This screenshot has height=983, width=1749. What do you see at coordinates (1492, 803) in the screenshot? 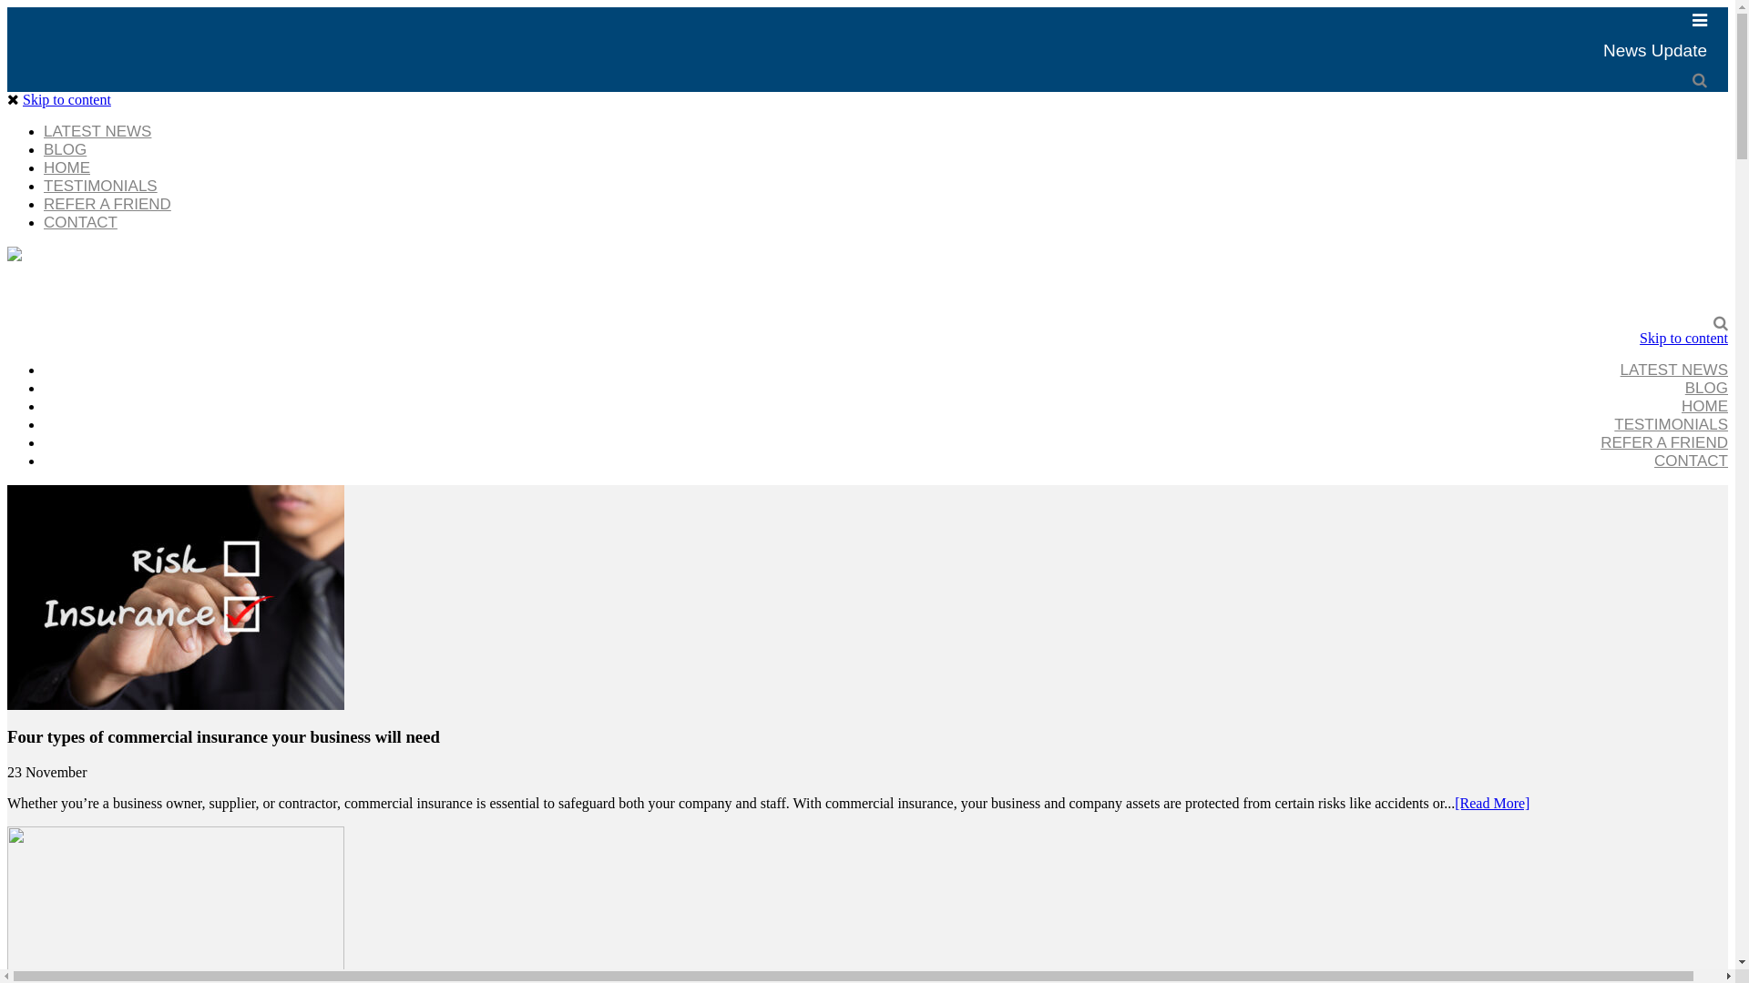
I see `[Read More]` at bounding box center [1492, 803].